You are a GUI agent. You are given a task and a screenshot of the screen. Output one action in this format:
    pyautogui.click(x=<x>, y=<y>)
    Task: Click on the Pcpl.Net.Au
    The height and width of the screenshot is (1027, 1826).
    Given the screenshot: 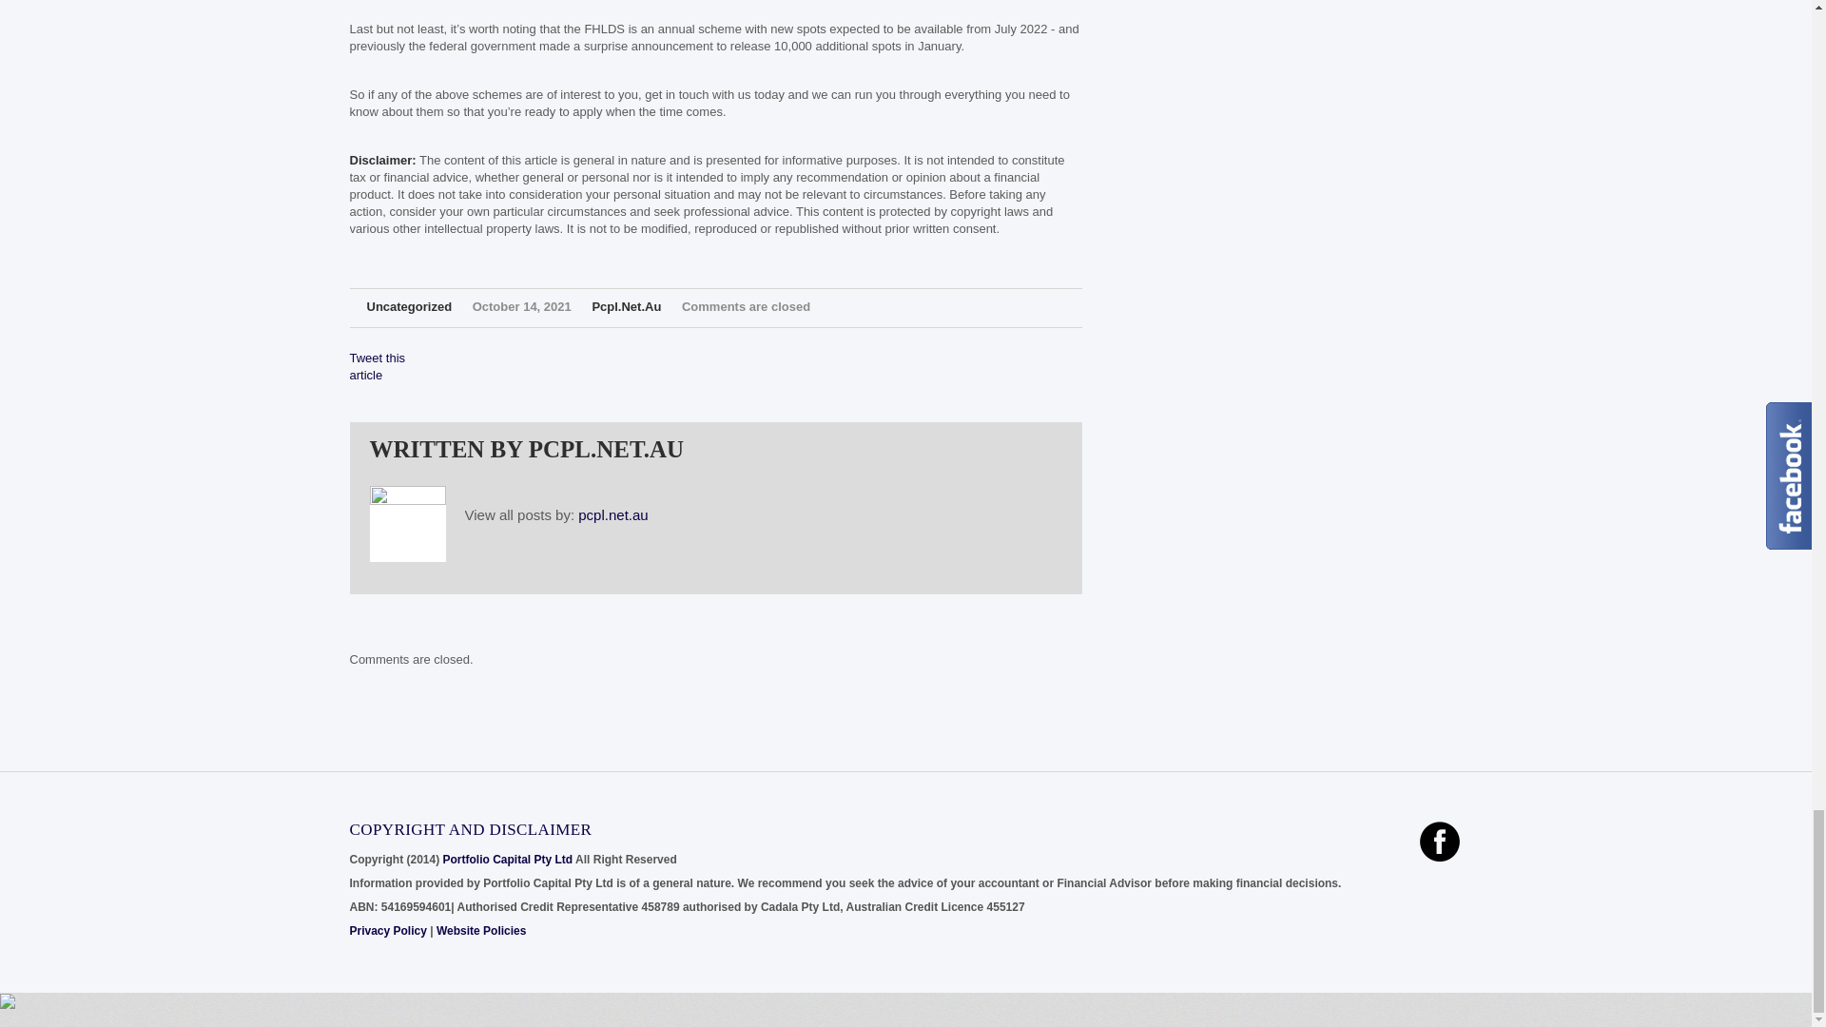 What is the action you would take?
    pyautogui.click(x=626, y=306)
    